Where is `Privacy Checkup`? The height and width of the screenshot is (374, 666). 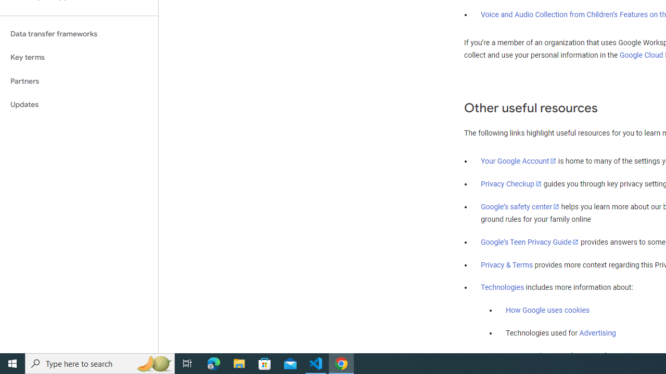 Privacy Checkup is located at coordinates (511, 183).